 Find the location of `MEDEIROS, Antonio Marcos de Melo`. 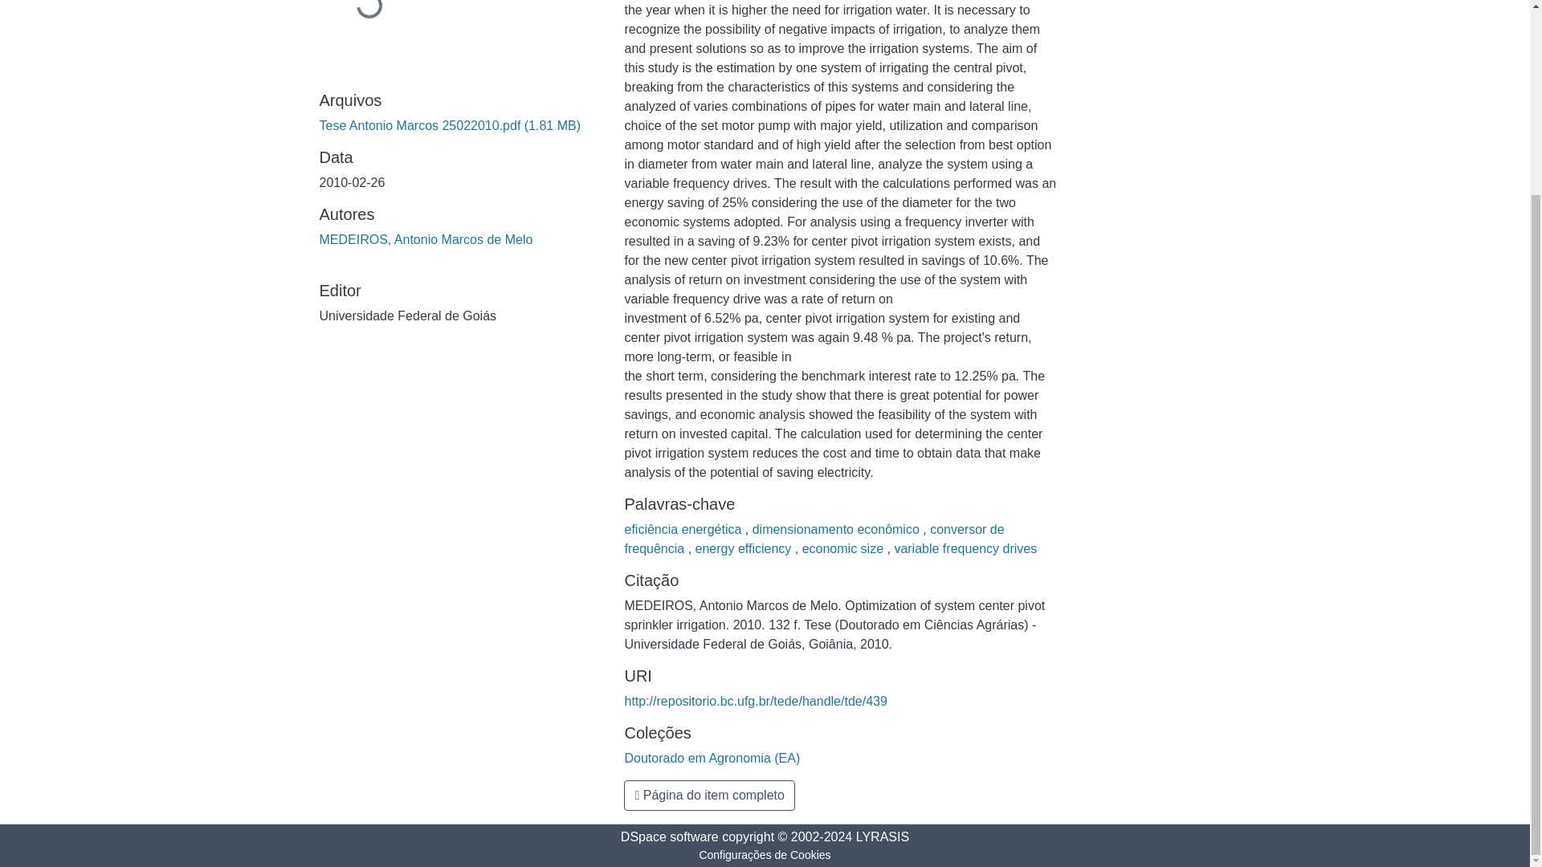

MEDEIROS, Antonio Marcos de Melo is located at coordinates (426, 239).